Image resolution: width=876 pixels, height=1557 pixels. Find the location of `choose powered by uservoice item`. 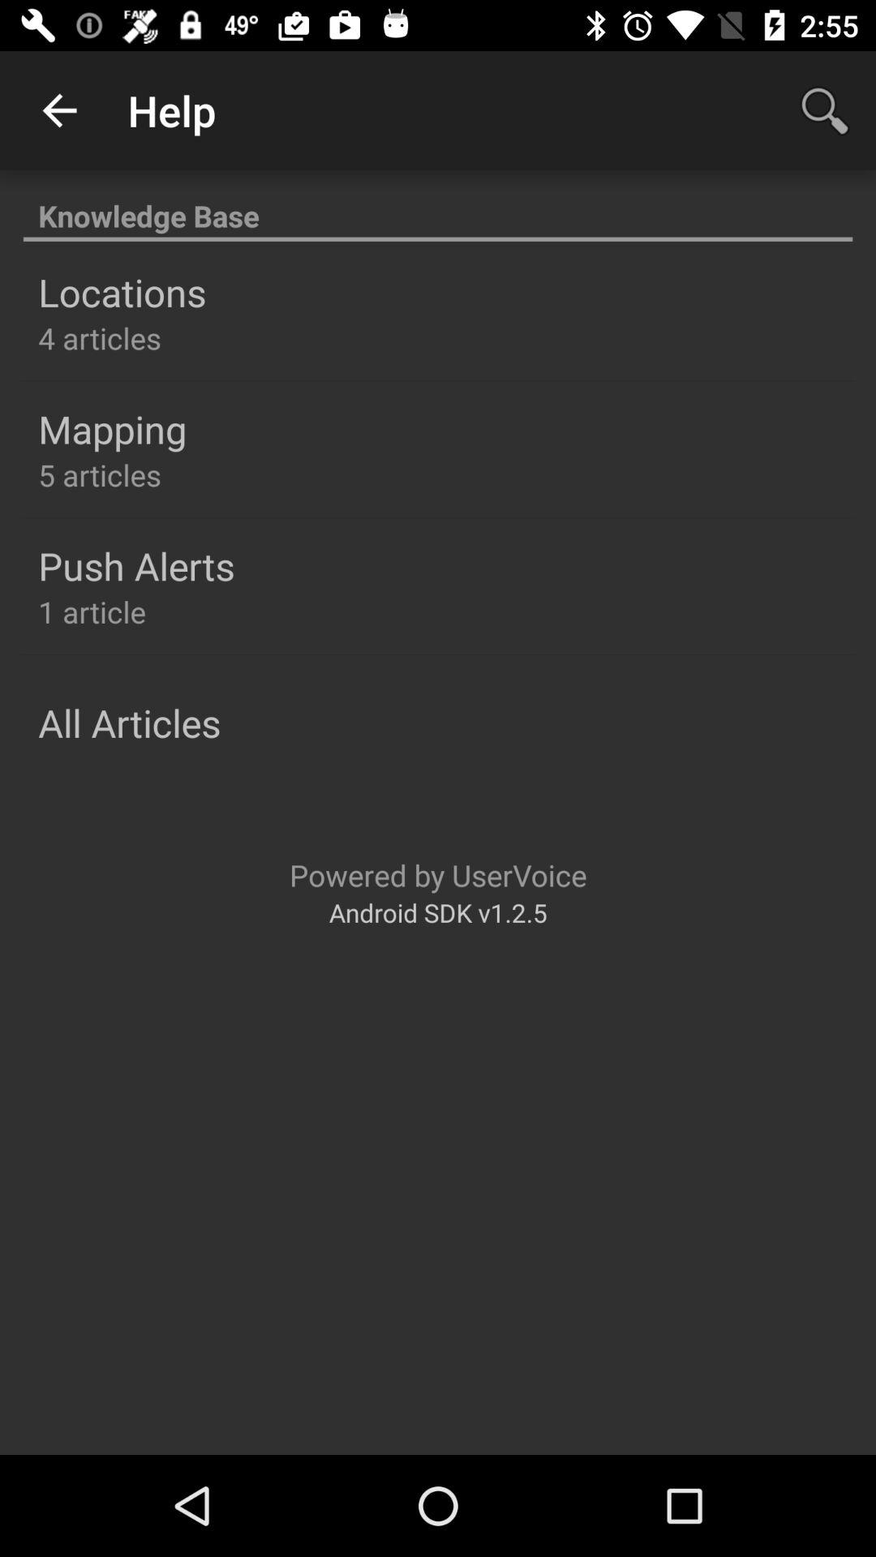

choose powered by uservoice item is located at coordinates (438, 874).